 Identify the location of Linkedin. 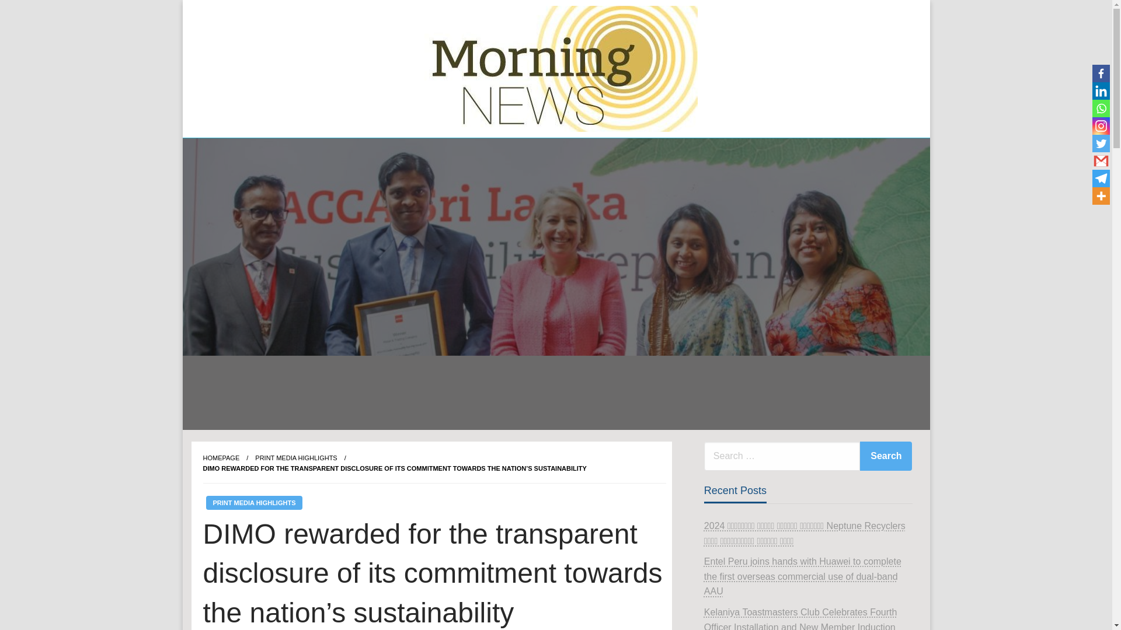
(1101, 91).